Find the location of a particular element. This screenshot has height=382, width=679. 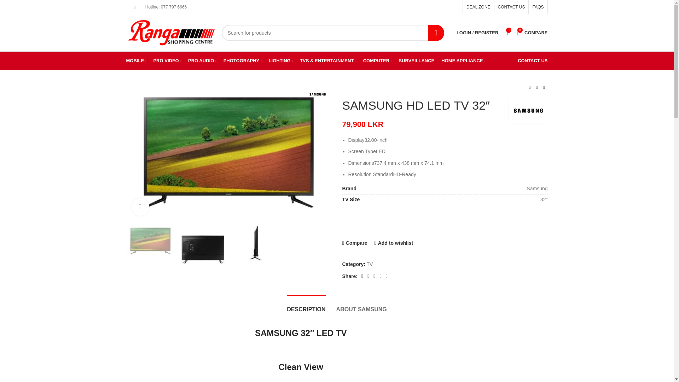

SEARCH is located at coordinates (436, 33).